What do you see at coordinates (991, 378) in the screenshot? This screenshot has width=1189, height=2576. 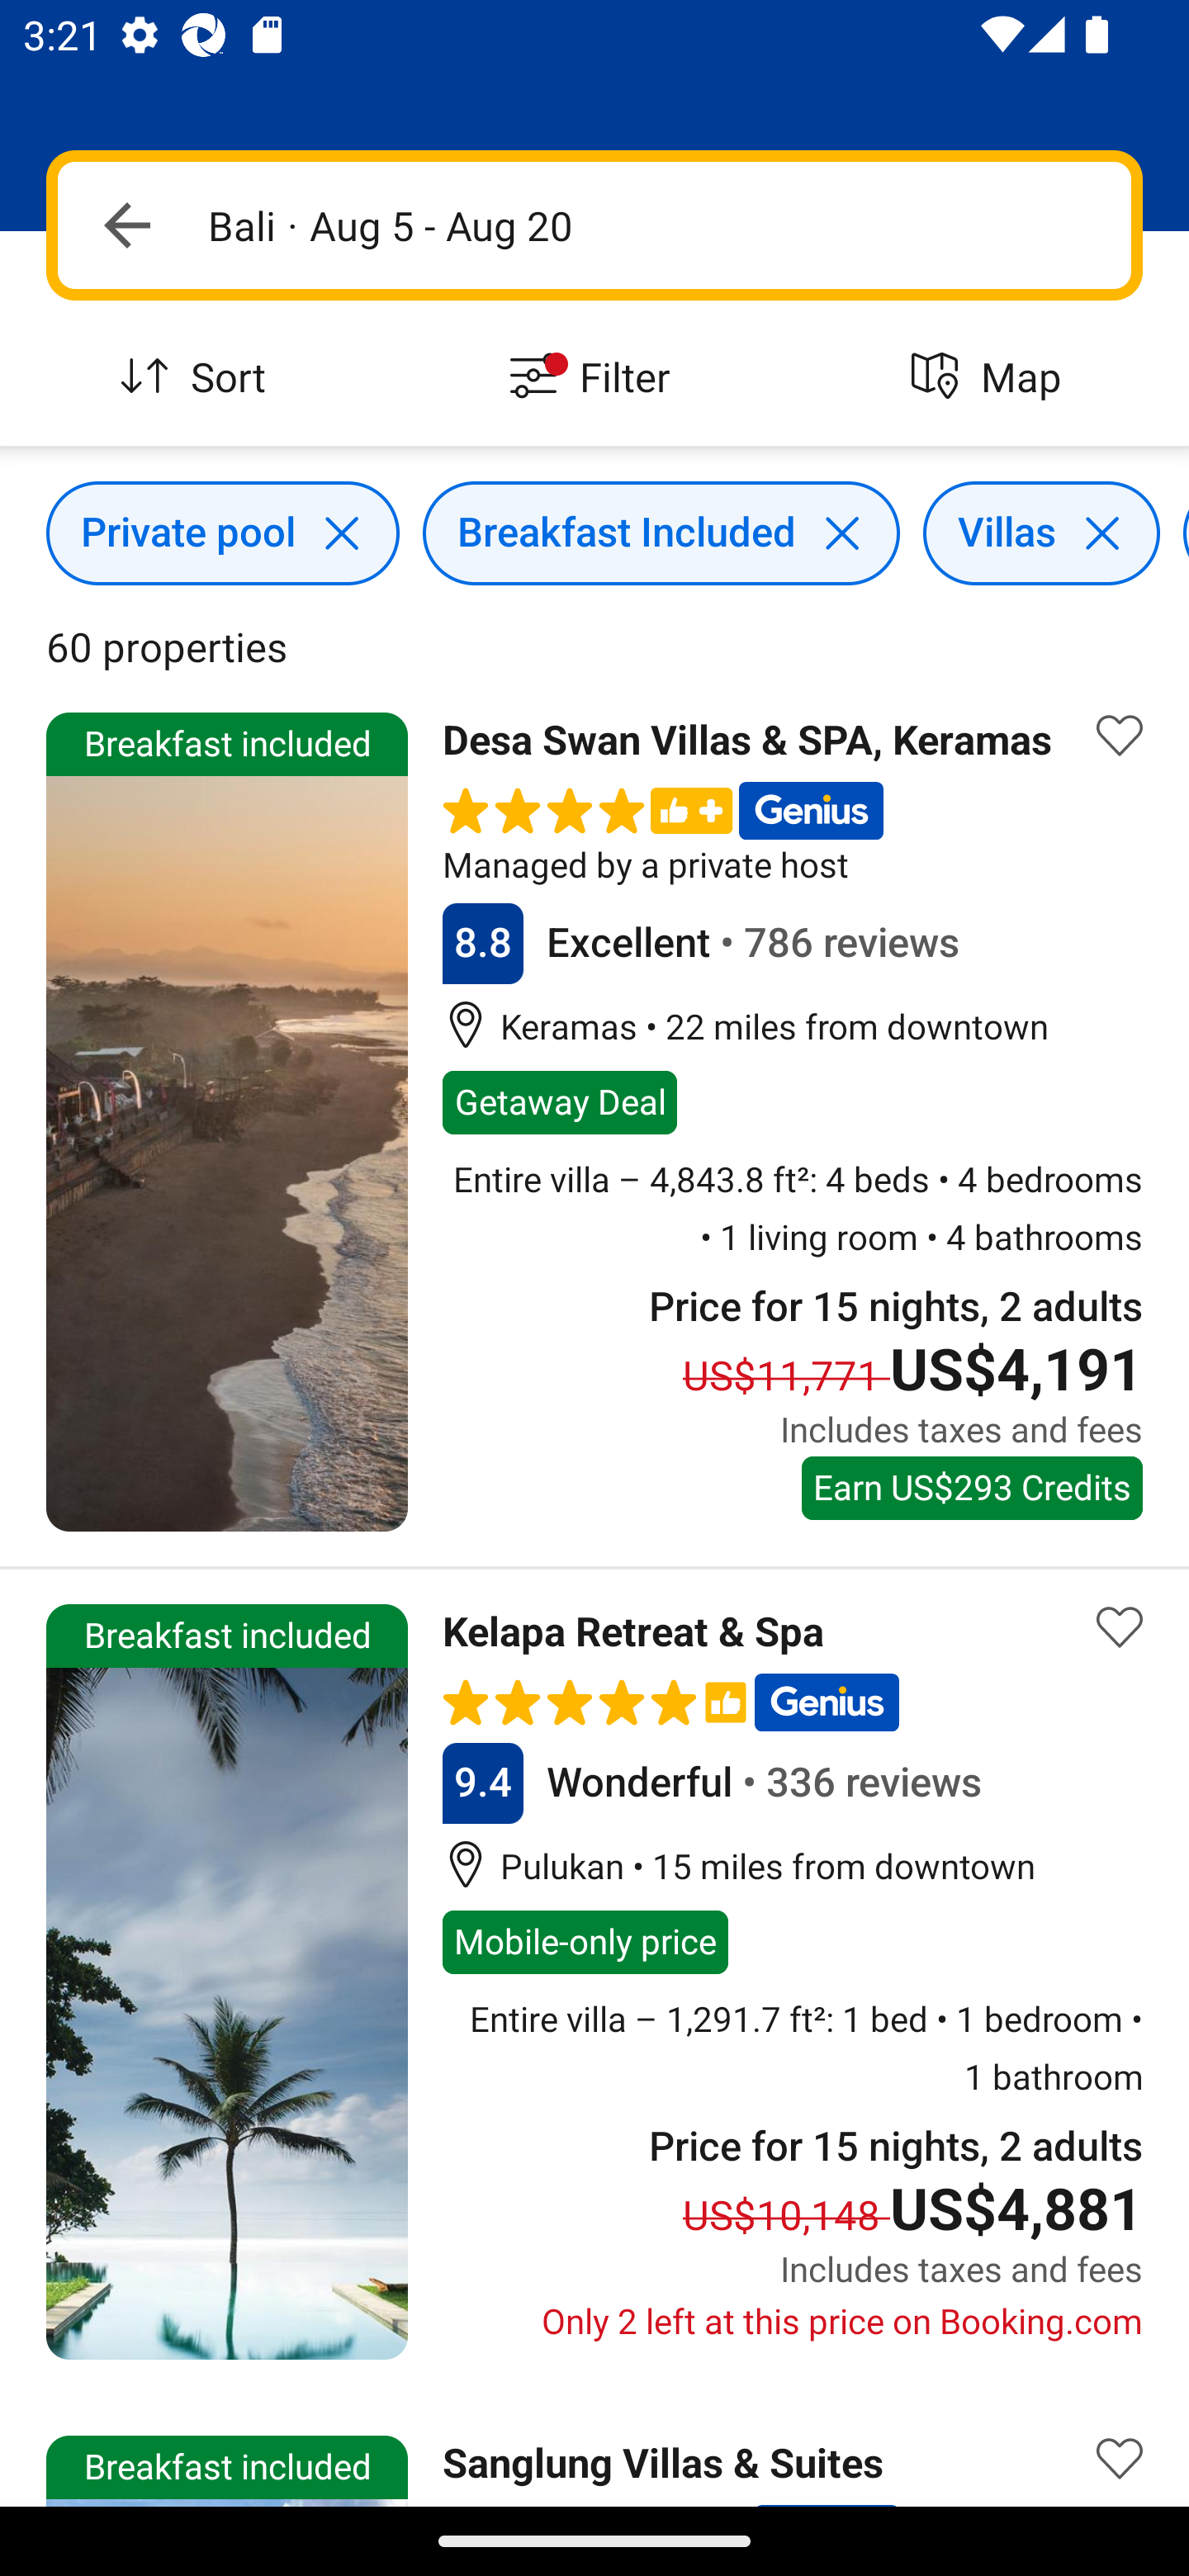 I see `Map` at bounding box center [991, 378].